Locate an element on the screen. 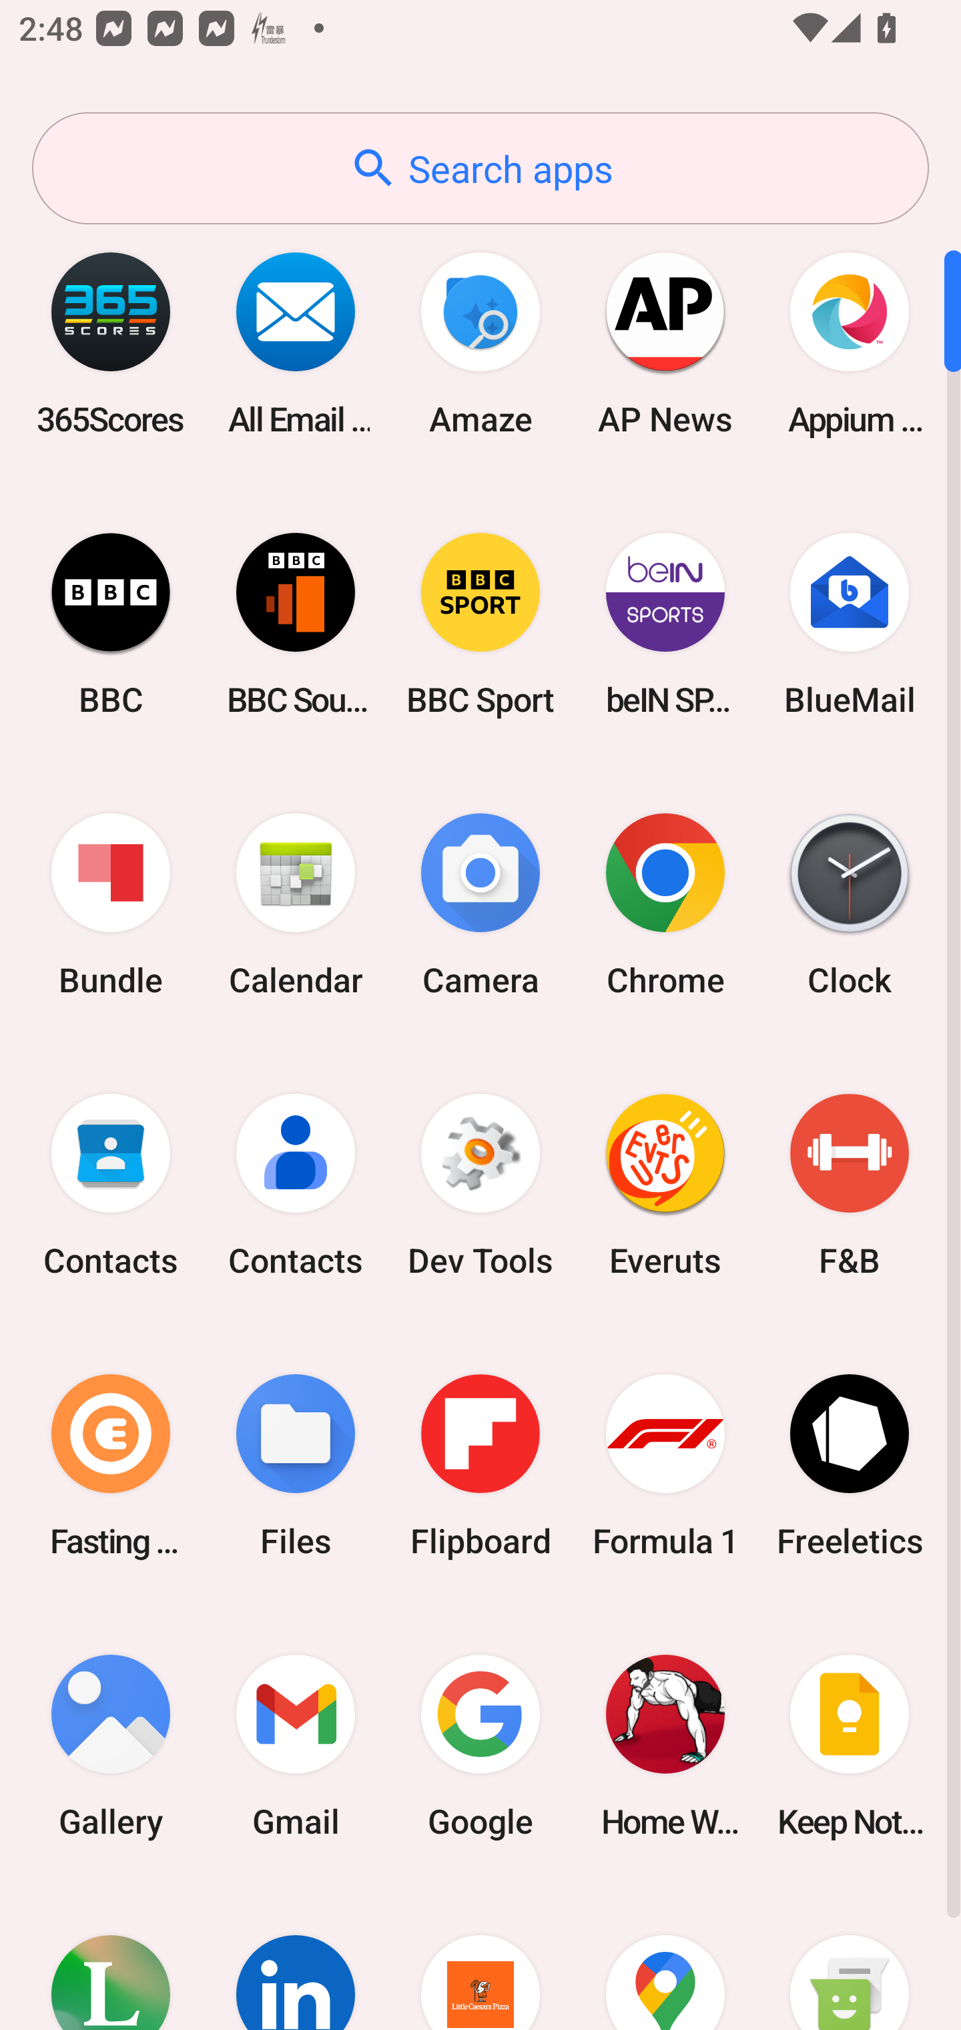  Contacts is located at coordinates (111, 1185).